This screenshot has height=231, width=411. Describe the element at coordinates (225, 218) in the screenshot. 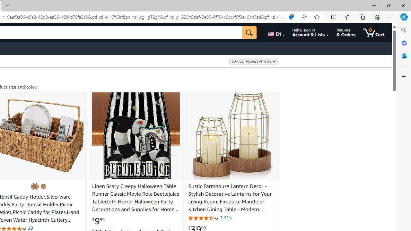

I see `1,315` at that location.